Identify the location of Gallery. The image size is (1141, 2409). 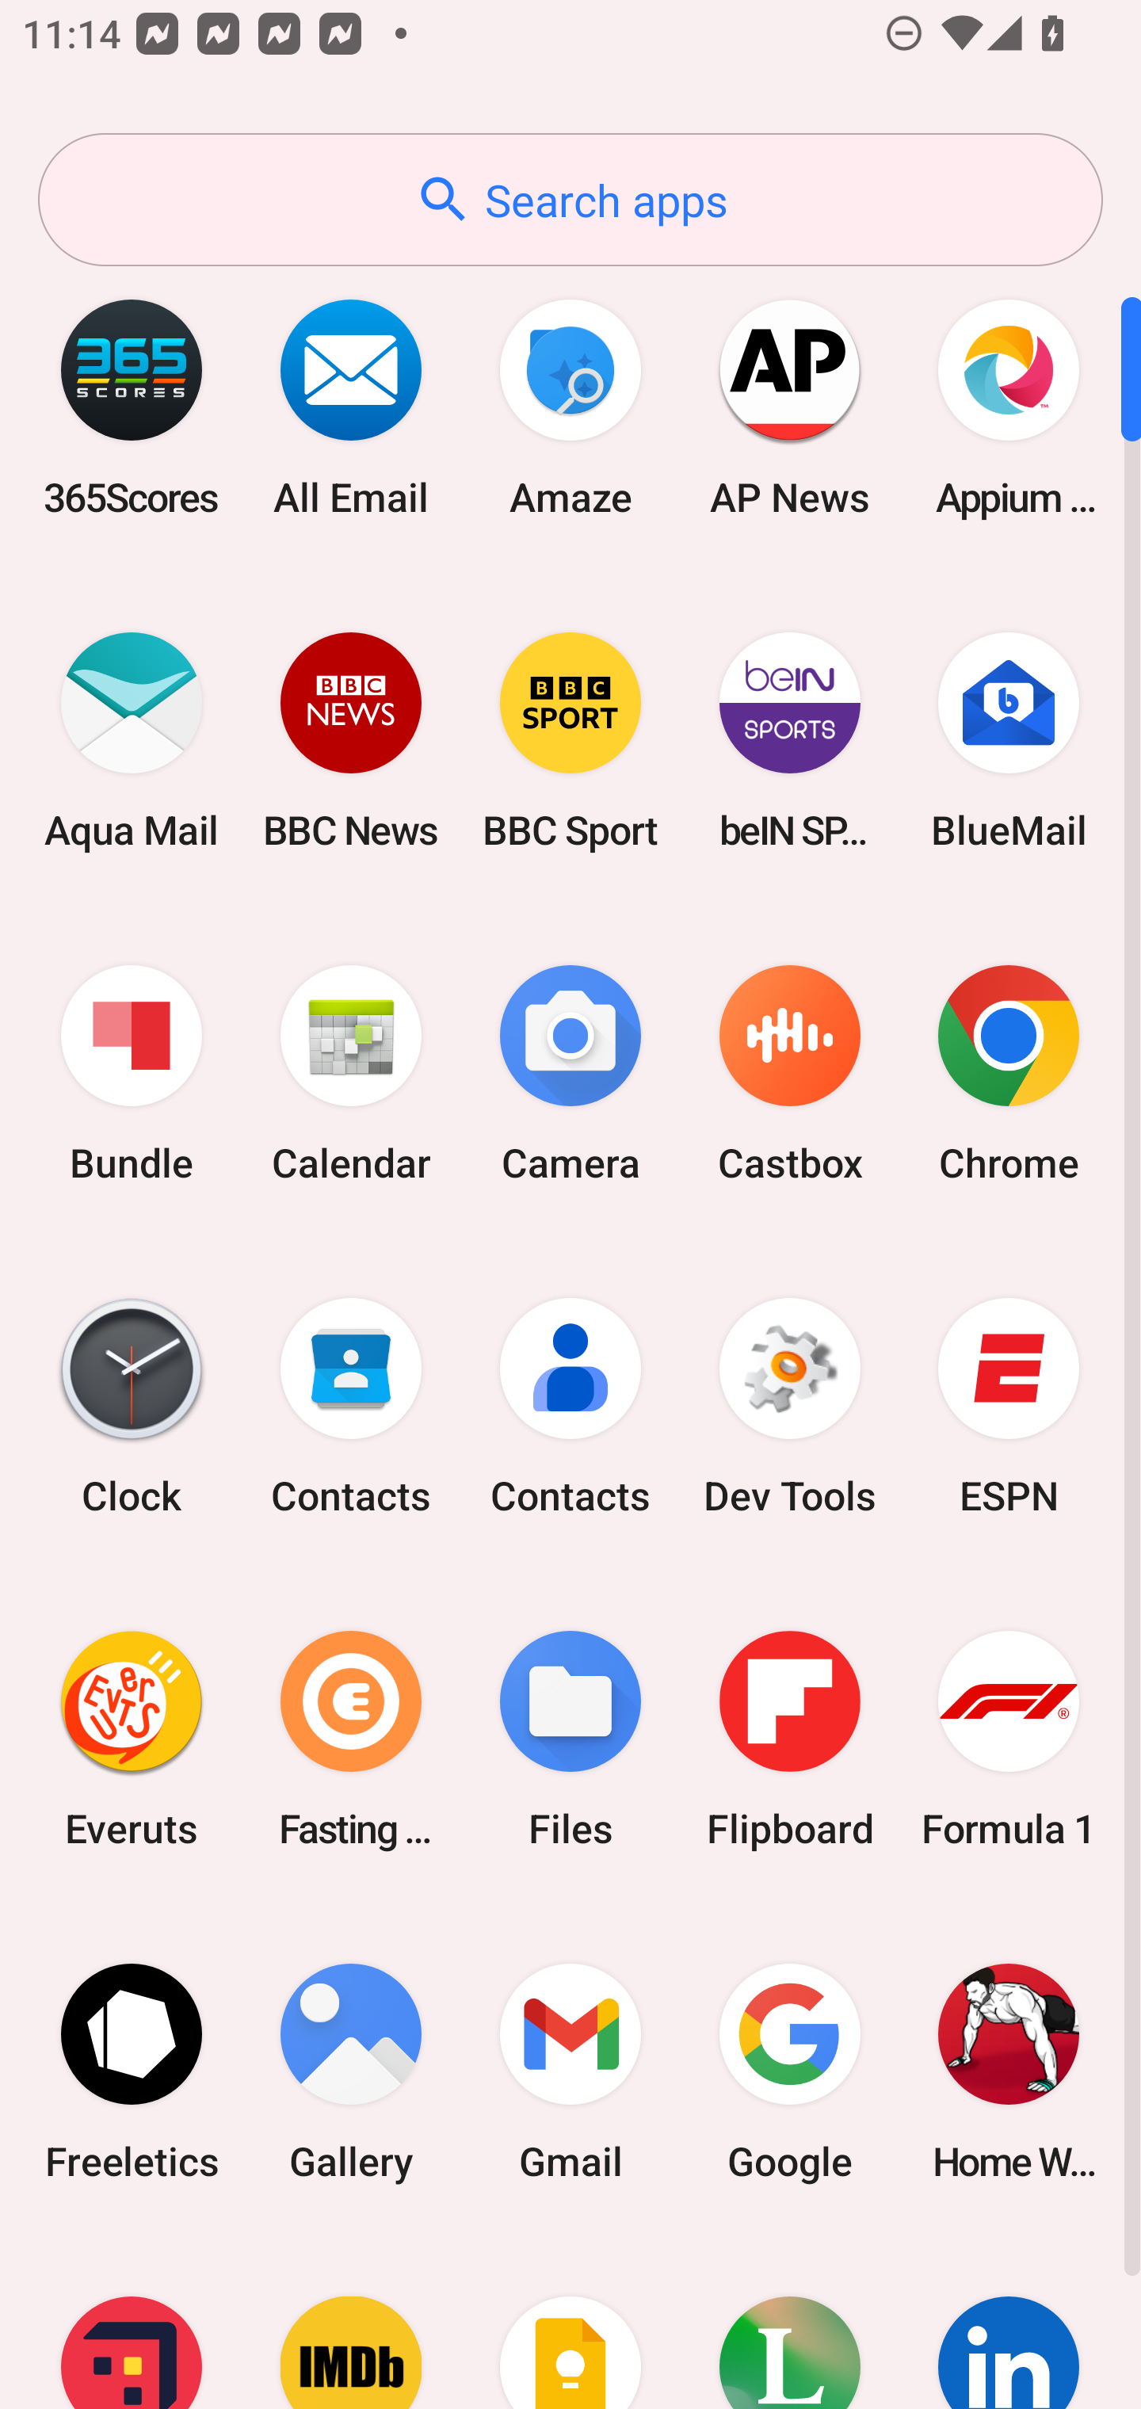
(351, 2071).